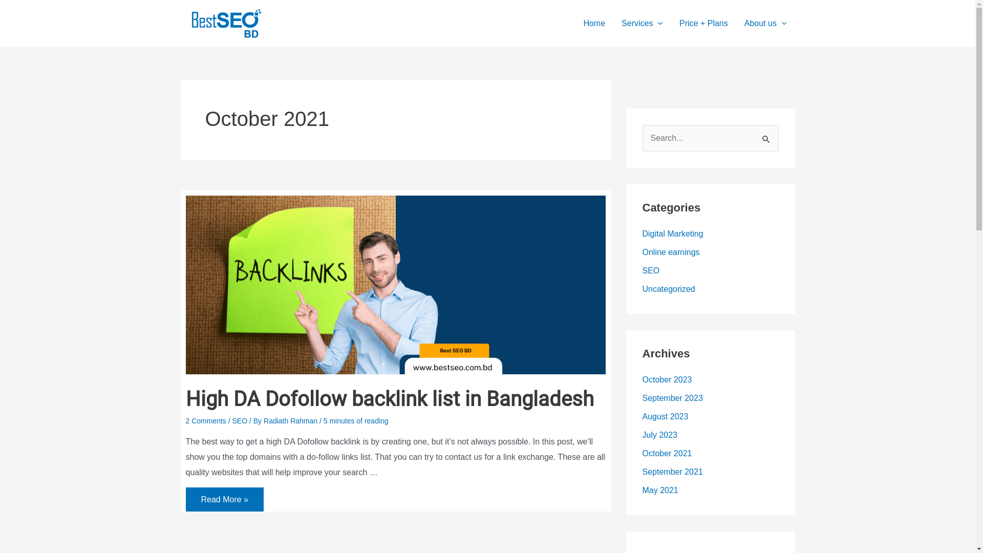  What do you see at coordinates (642, 24) in the screenshot?
I see `Services` at bounding box center [642, 24].